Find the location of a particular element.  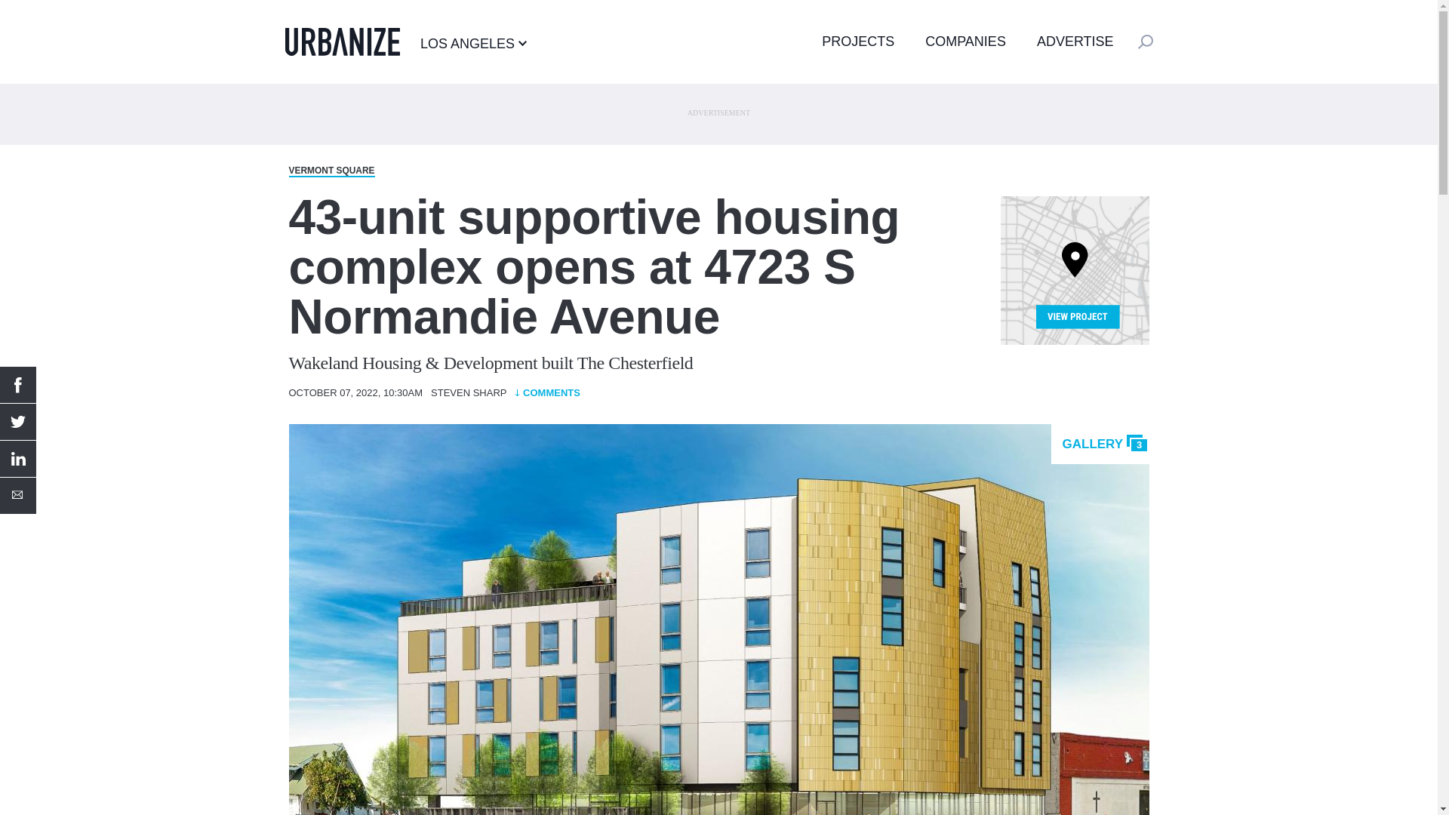

Share by email is located at coordinates (18, 495).